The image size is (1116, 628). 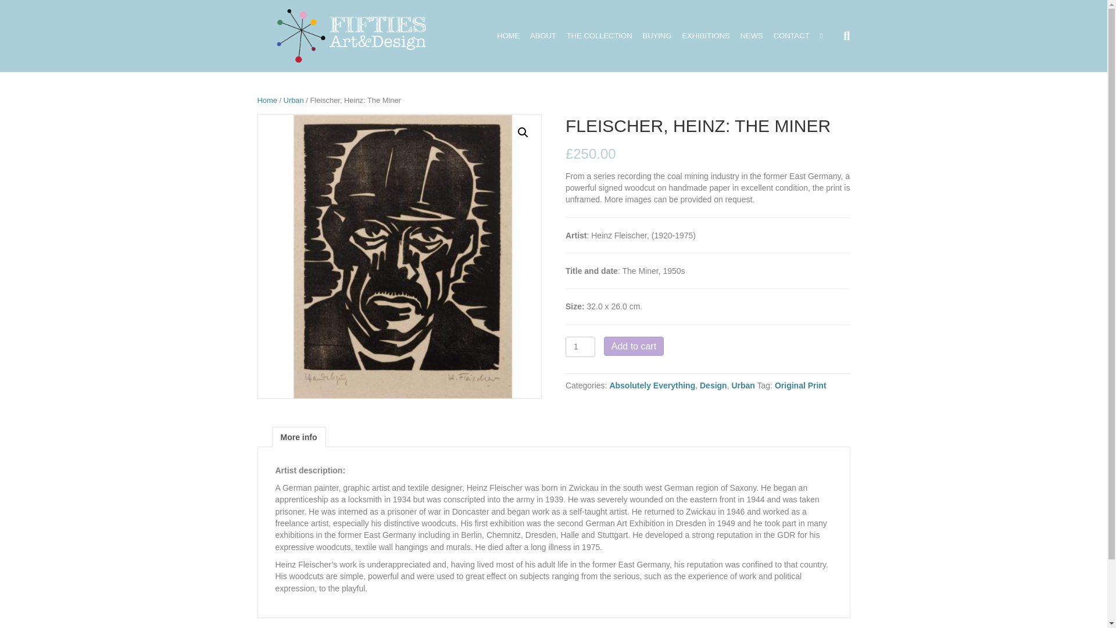 What do you see at coordinates (634, 346) in the screenshot?
I see `Add to cart` at bounding box center [634, 346].